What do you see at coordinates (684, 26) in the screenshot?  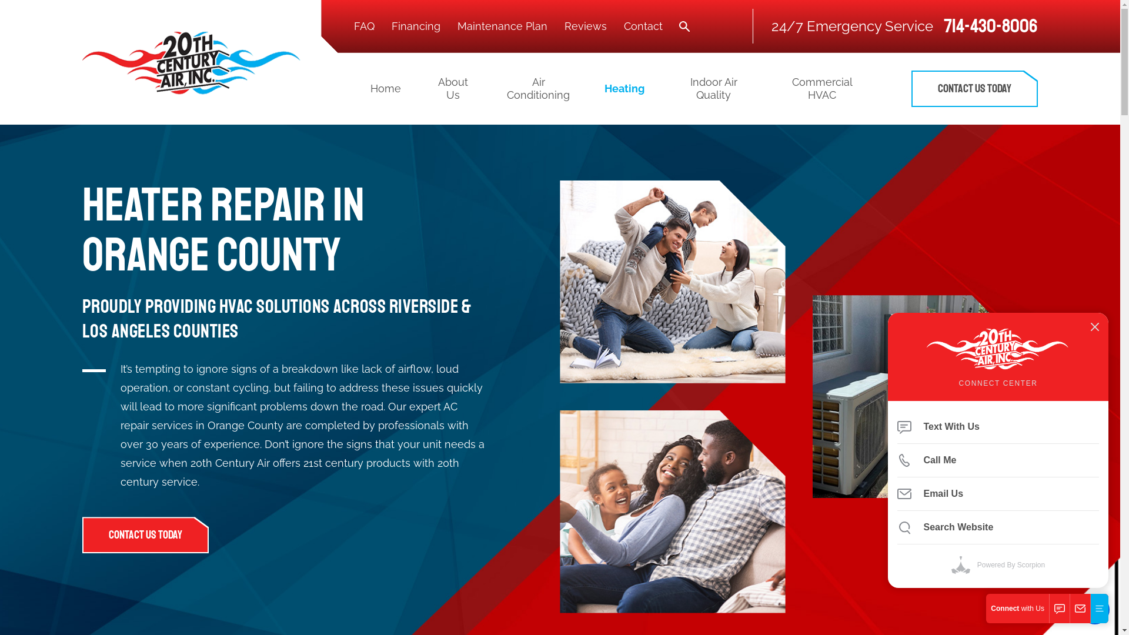 I see `Search Our Site` at bounding box center [684, 26].